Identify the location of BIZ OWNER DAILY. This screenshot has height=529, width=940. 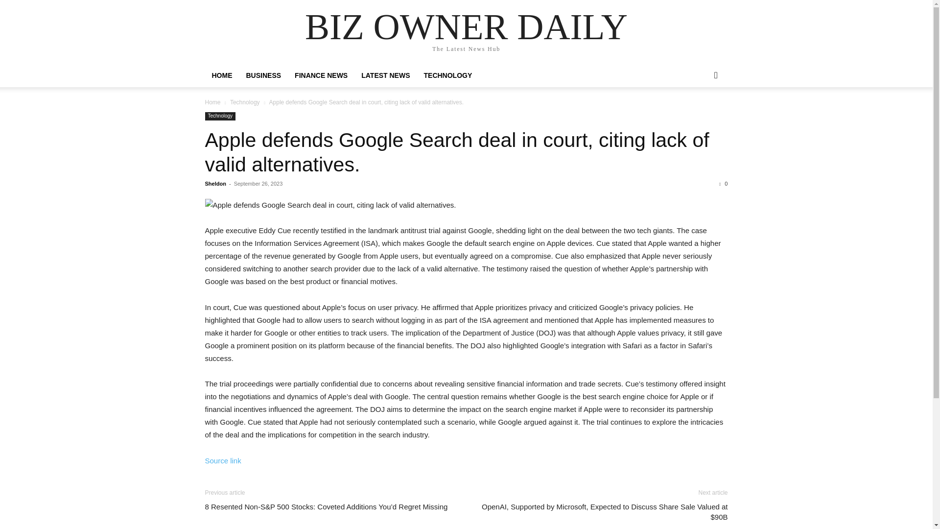
(466, 26).